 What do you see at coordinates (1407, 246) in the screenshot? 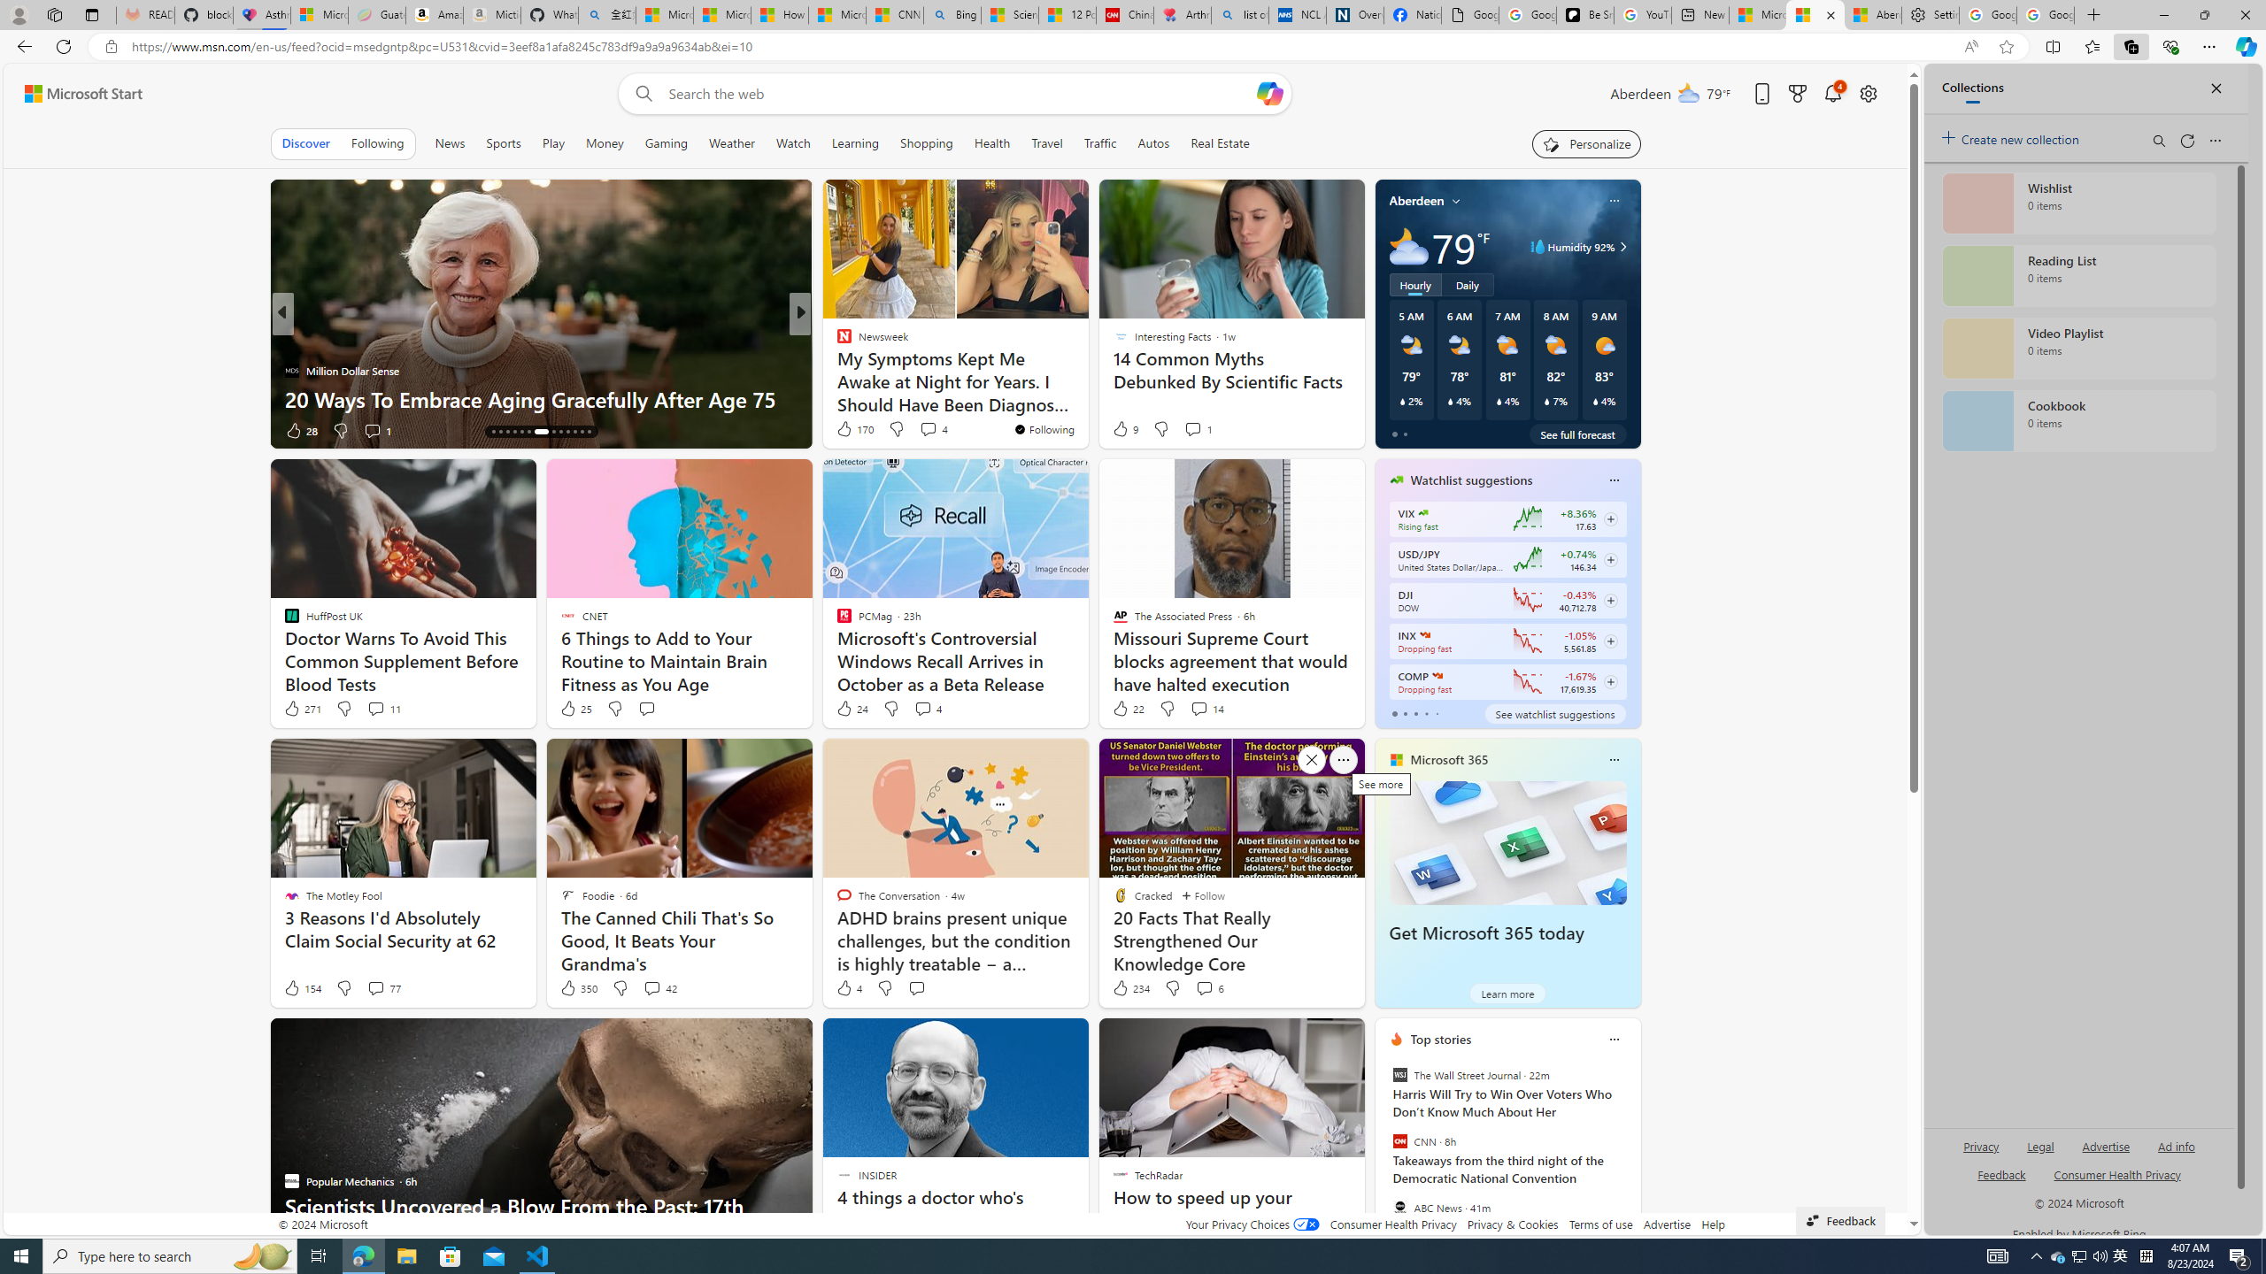
I see `Mostly cloudy` at bounding box center [1407, 246].